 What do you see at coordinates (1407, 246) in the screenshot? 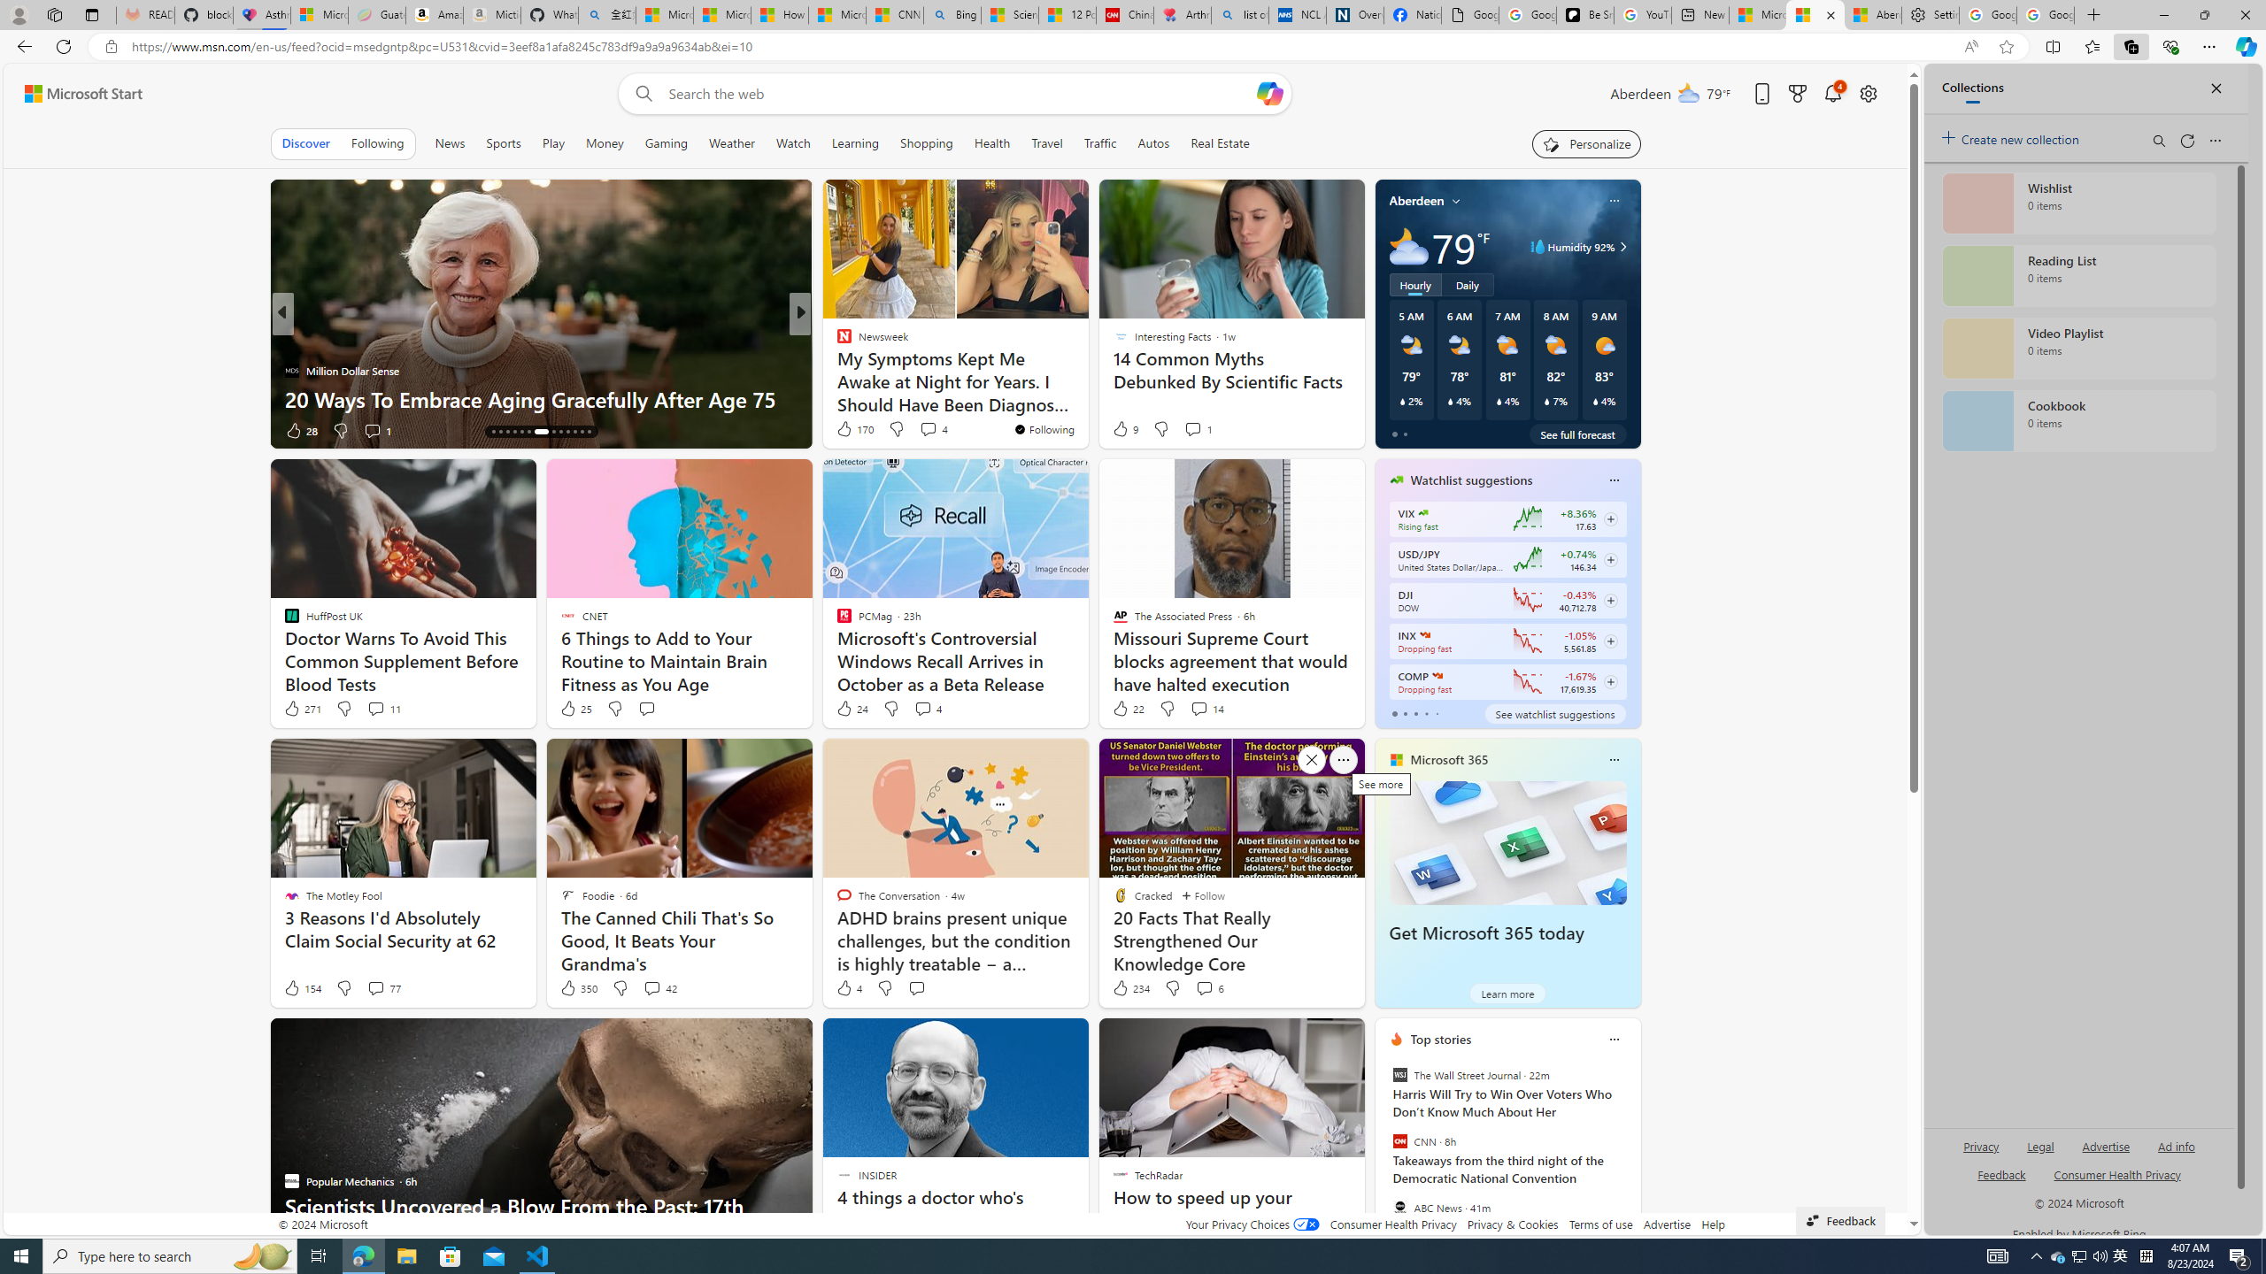
I see `Mostly cloudy` at bounding box center [1407, 246].